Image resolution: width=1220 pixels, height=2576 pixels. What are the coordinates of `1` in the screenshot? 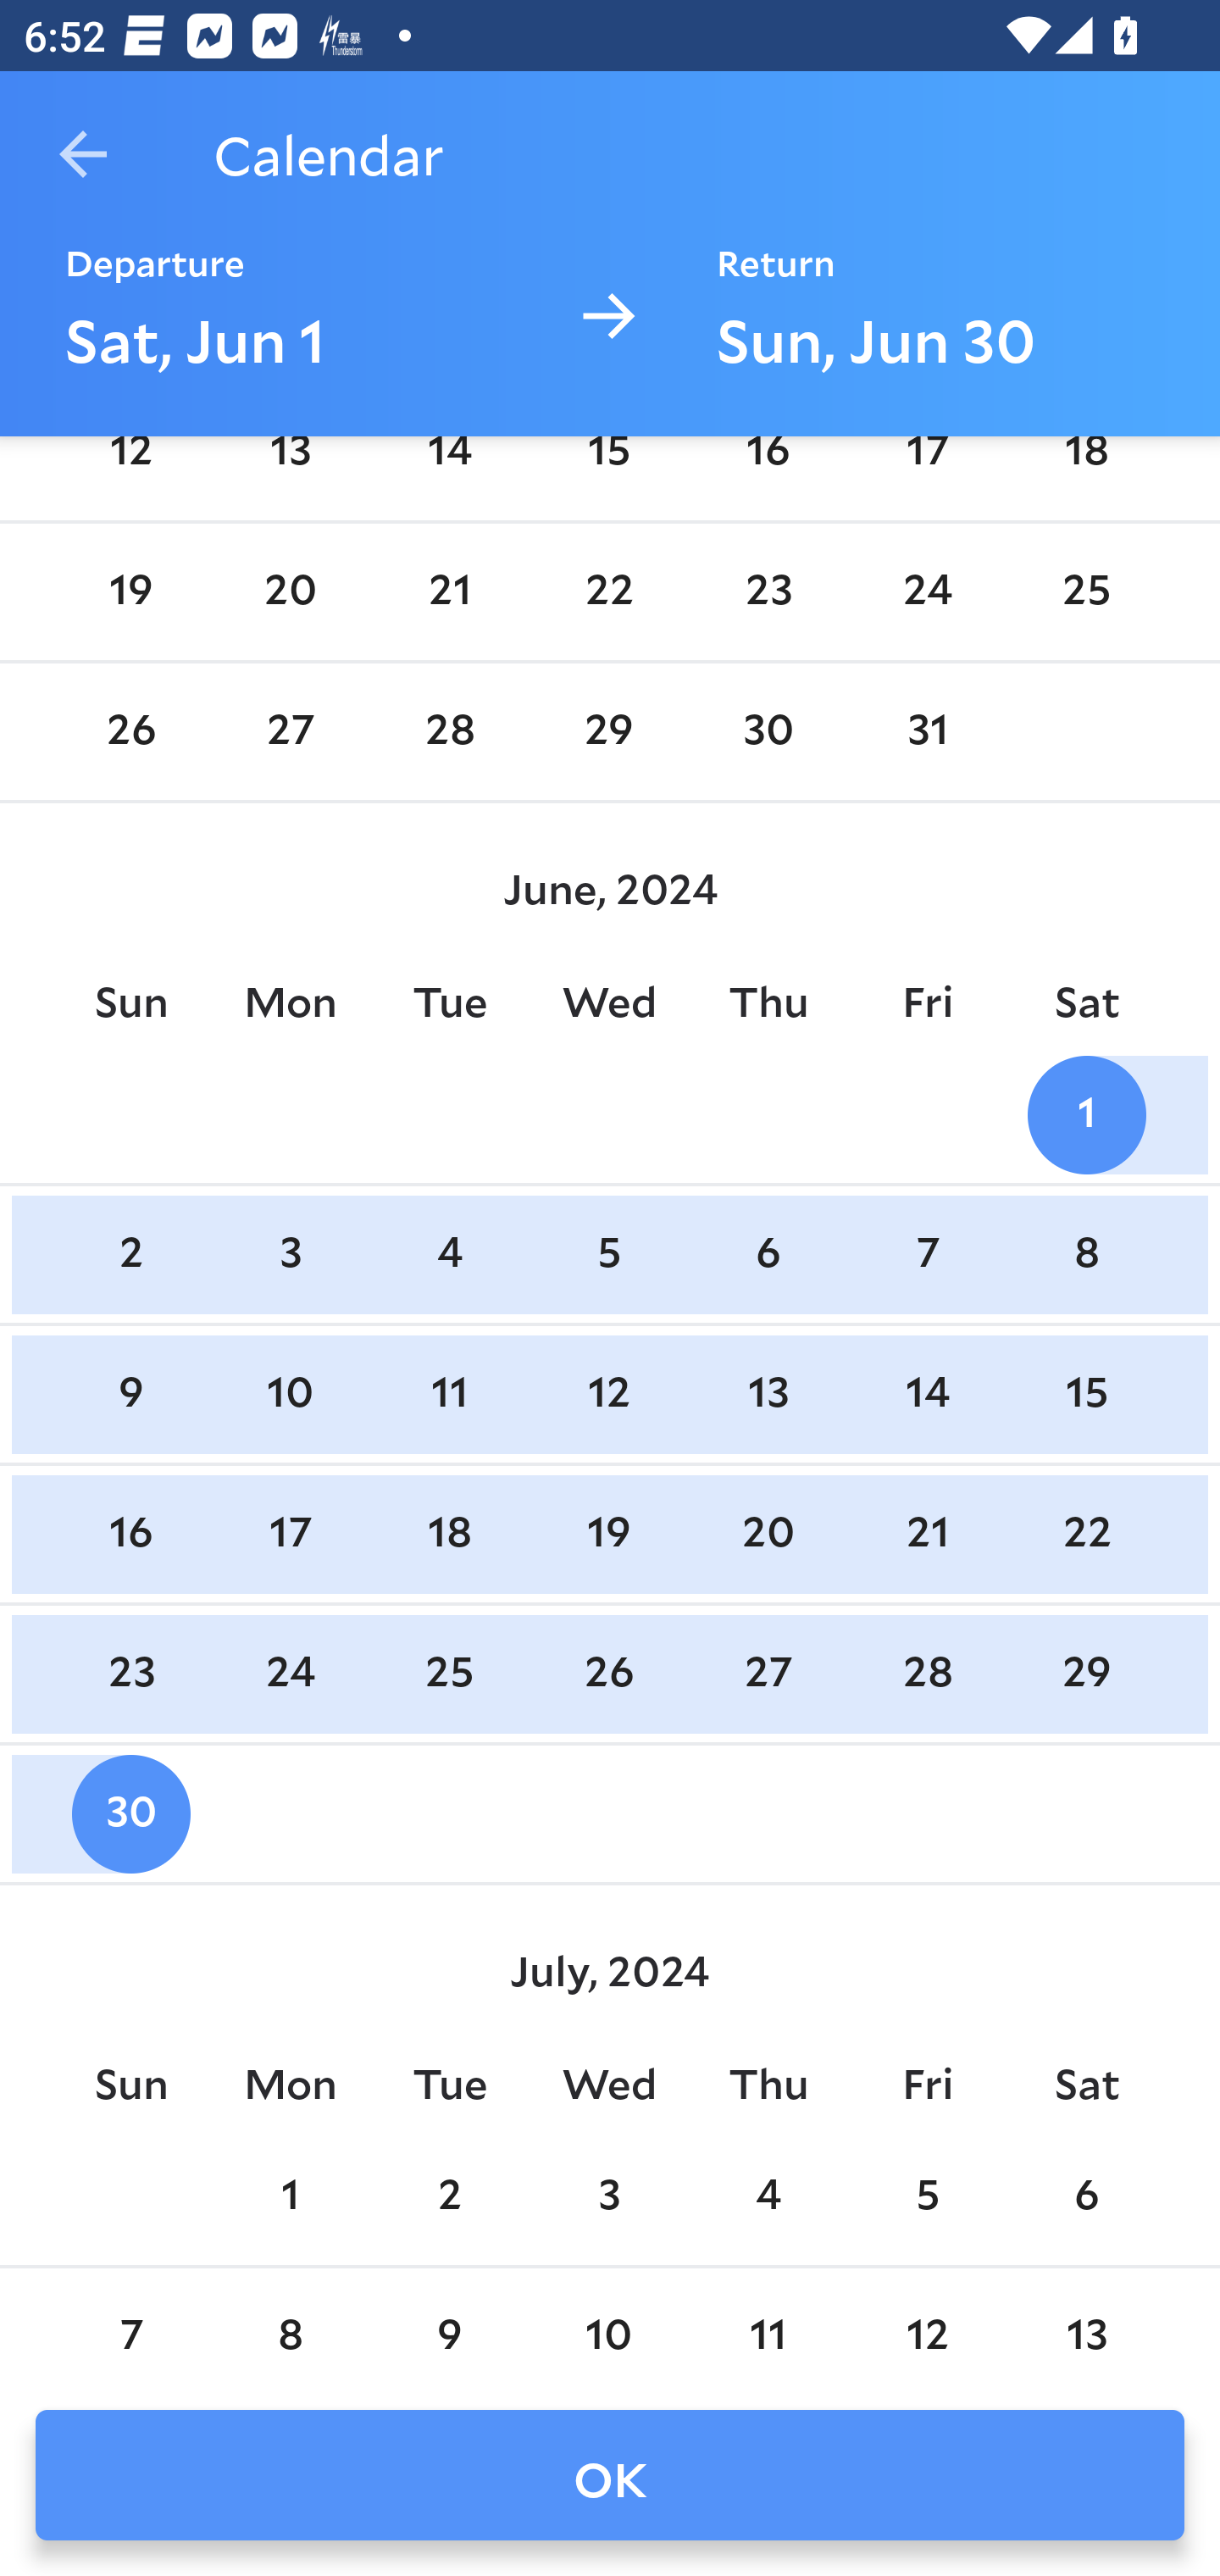 It's located at (1086, 1115).